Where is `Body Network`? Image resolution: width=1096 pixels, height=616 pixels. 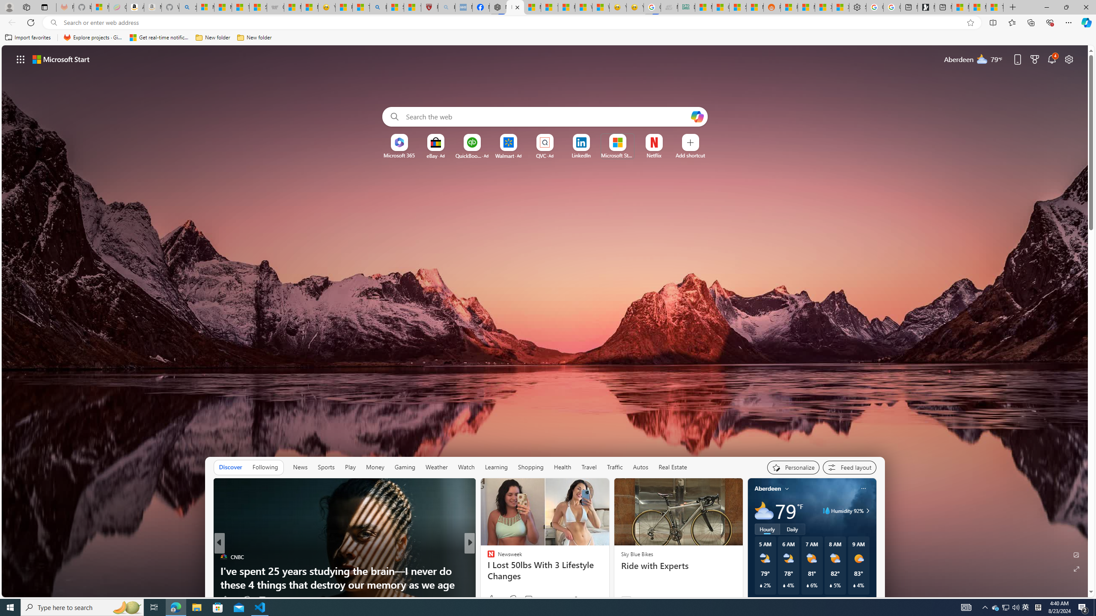
Body Network is located at coordinates (487, 557).